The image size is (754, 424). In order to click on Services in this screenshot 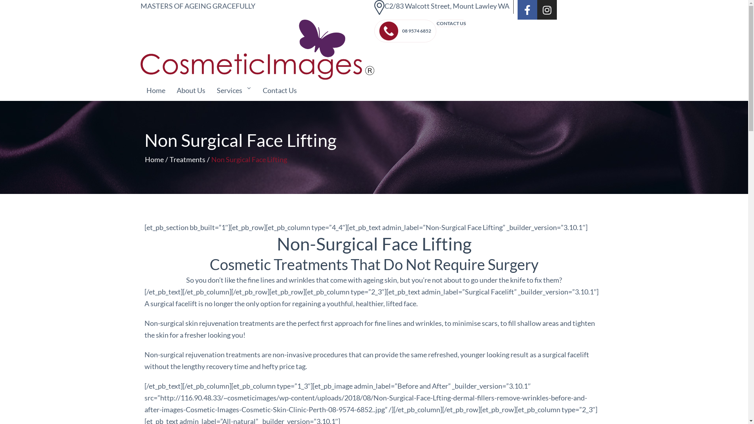, I will do `click(234, 90)`.